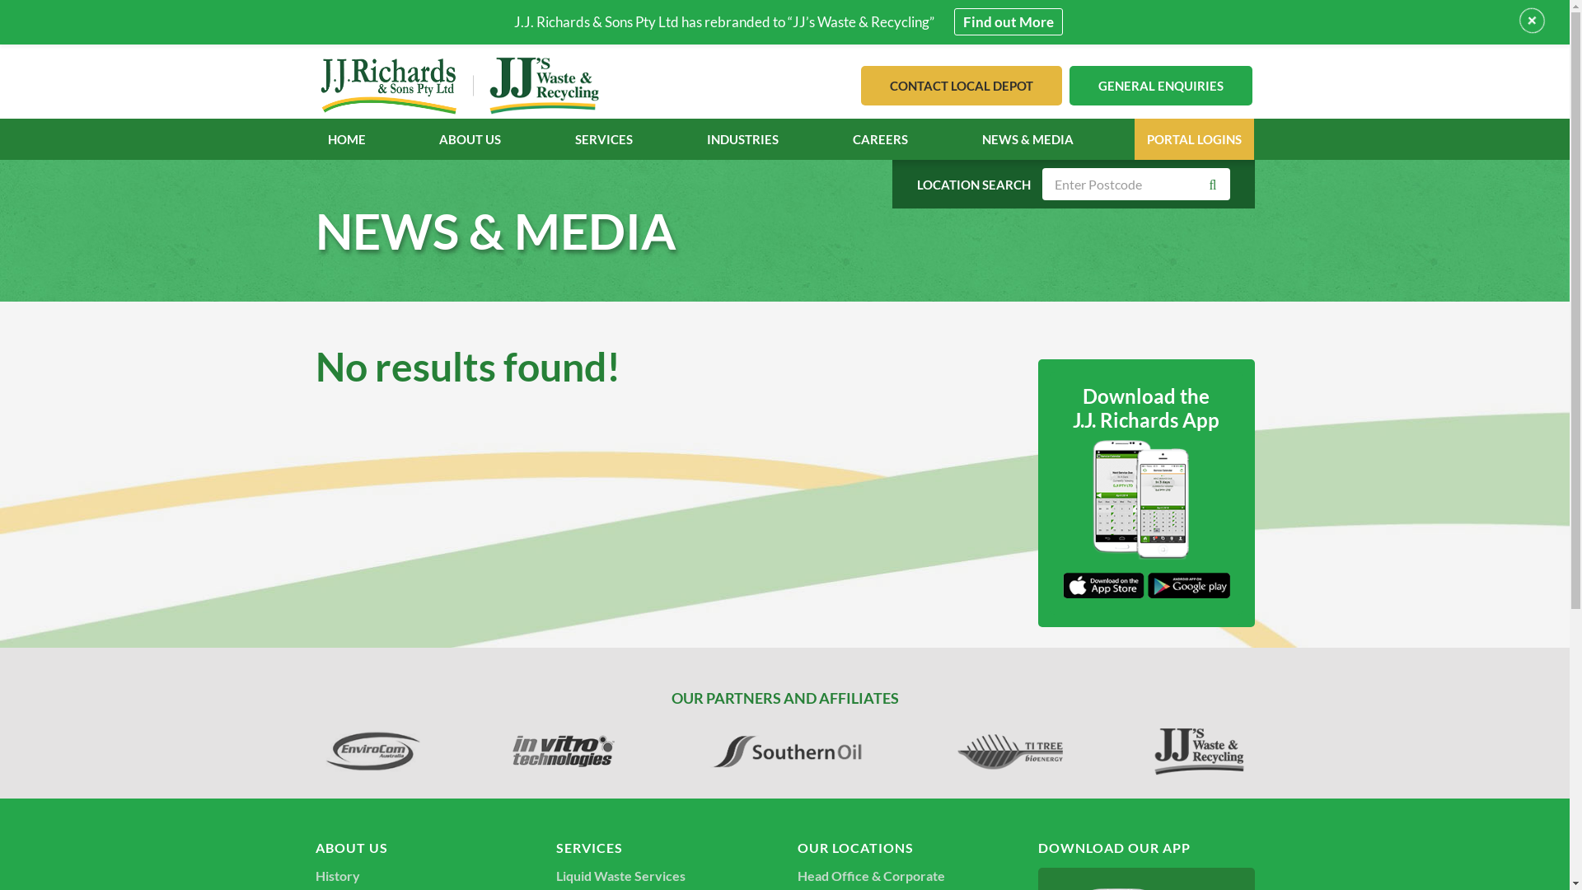 The height and width of the screenshot is (890, 1582). What do you see at coordinates (1028, 139) in the screenshot?
I see `NEWS & MEDIA` at bounding box center [1028, 139].